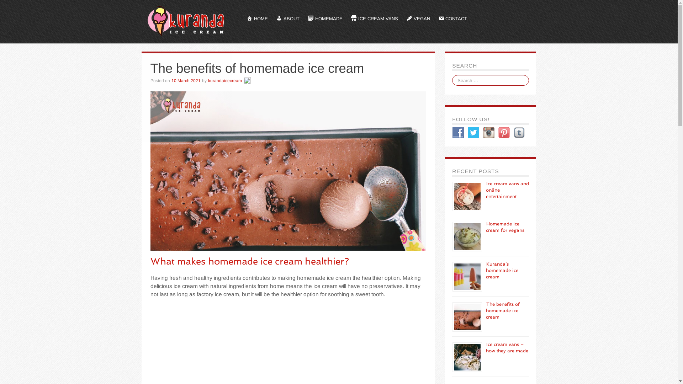 The image size is (683, 384). Describe the element at coordinates (473, 133) in the screenshot. I see `Follow Us on Twitter` at that location.